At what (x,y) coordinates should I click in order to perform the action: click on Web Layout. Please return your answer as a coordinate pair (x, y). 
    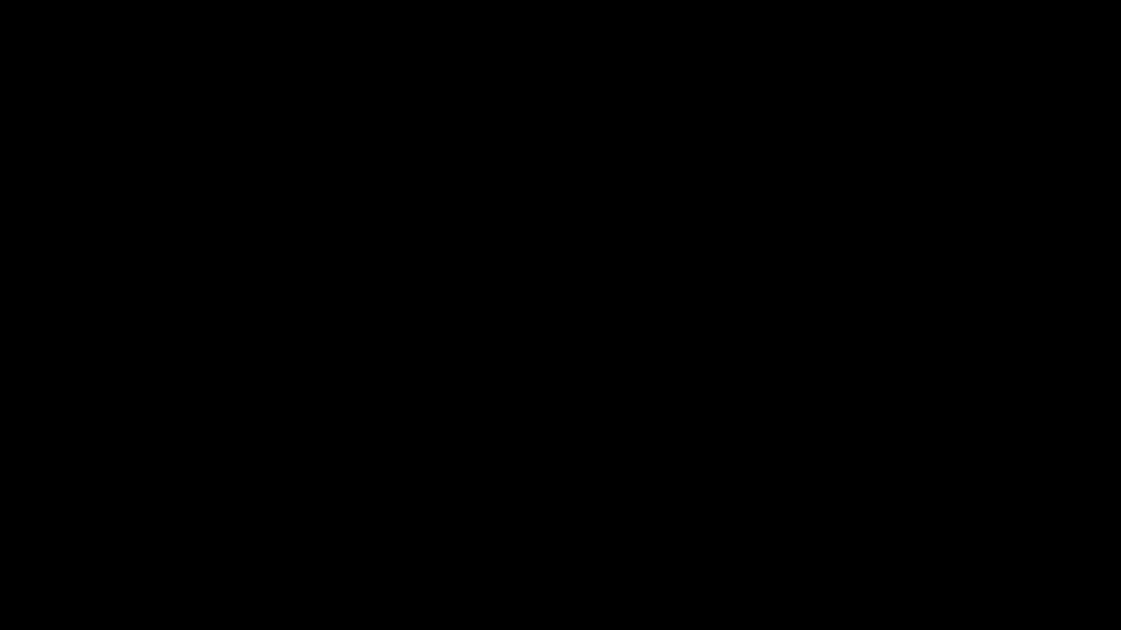
    Looking at the image, I should click on (936, 584).